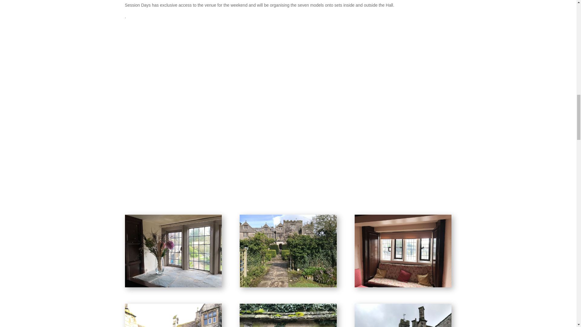 The width and height of the screenshot is (581, 327). Describe the element at coordinates (173, 251) in the screenshot. I see `Borwick Hall` at that location.